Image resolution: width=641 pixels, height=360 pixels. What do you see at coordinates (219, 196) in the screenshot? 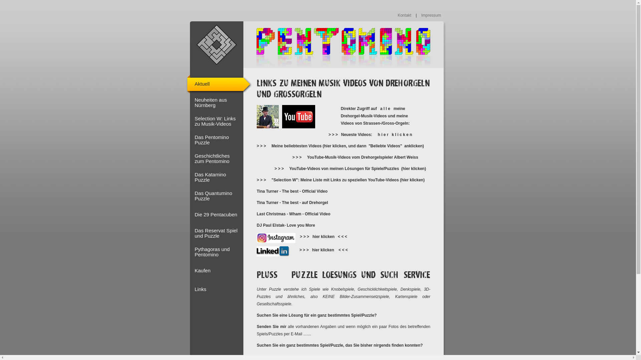
I see `Das Quantumino Puzzle` at bounding box center [219, 196].